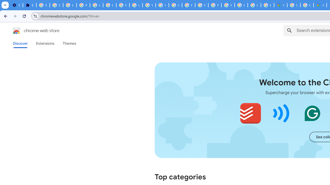  I want to click on Extensions, so click(45, 43).